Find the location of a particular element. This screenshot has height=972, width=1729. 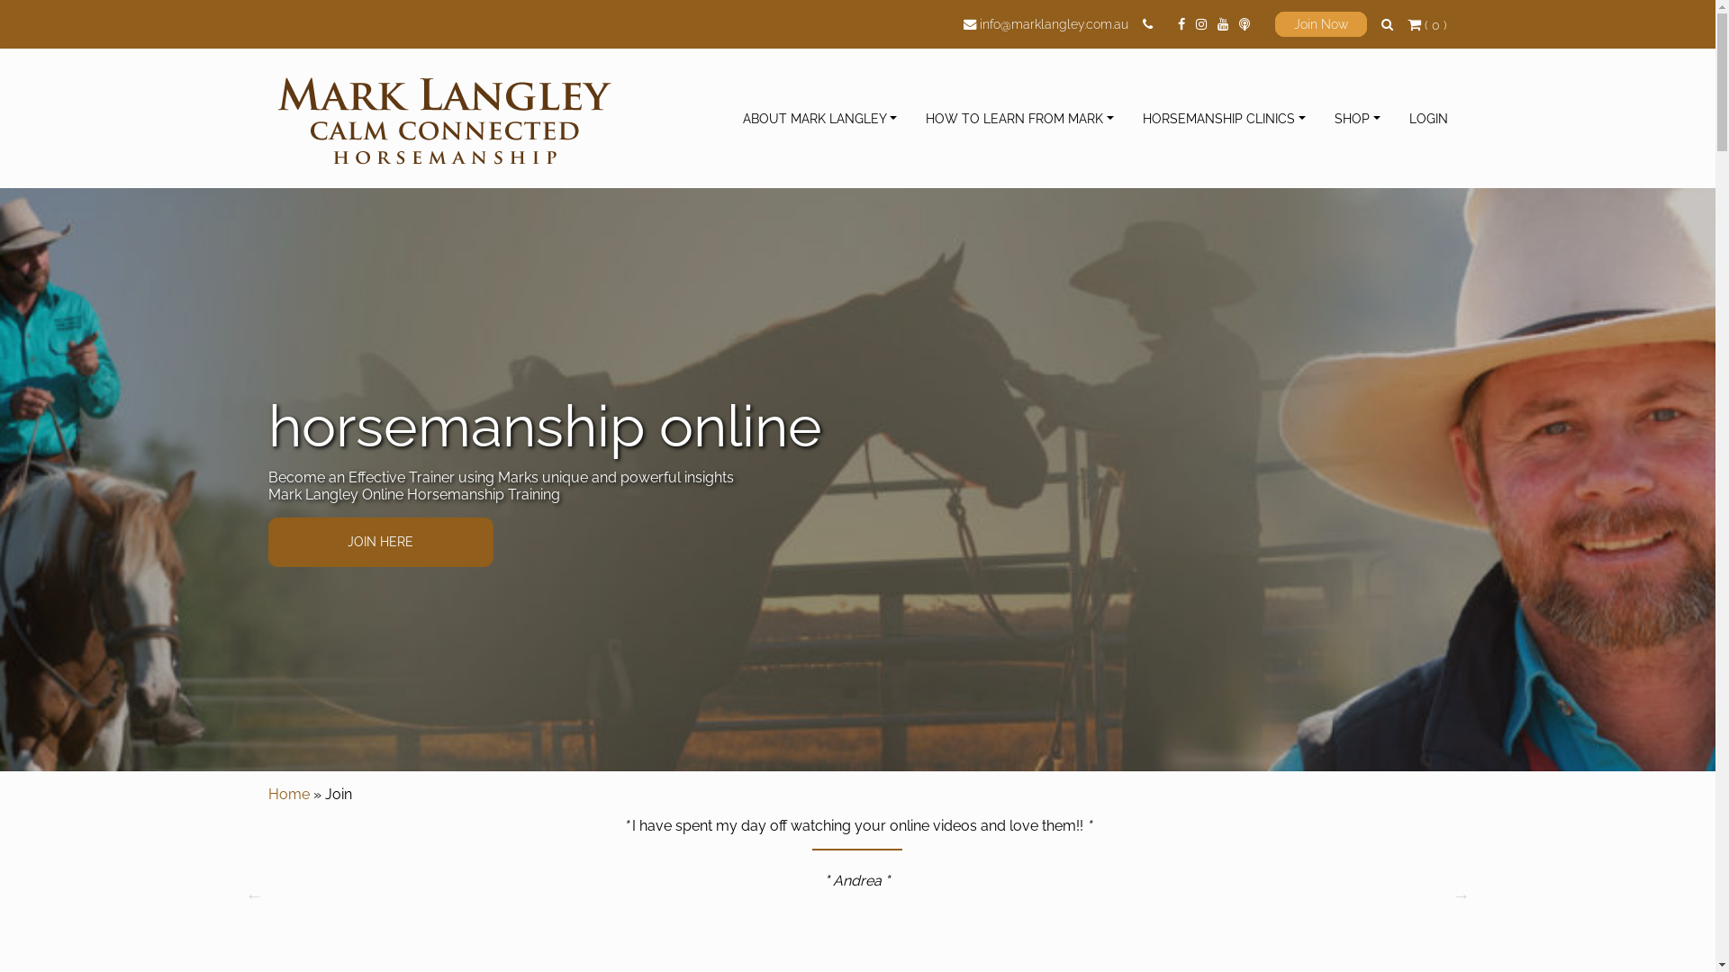

LOGIN is located at coordinates (1425, 119).